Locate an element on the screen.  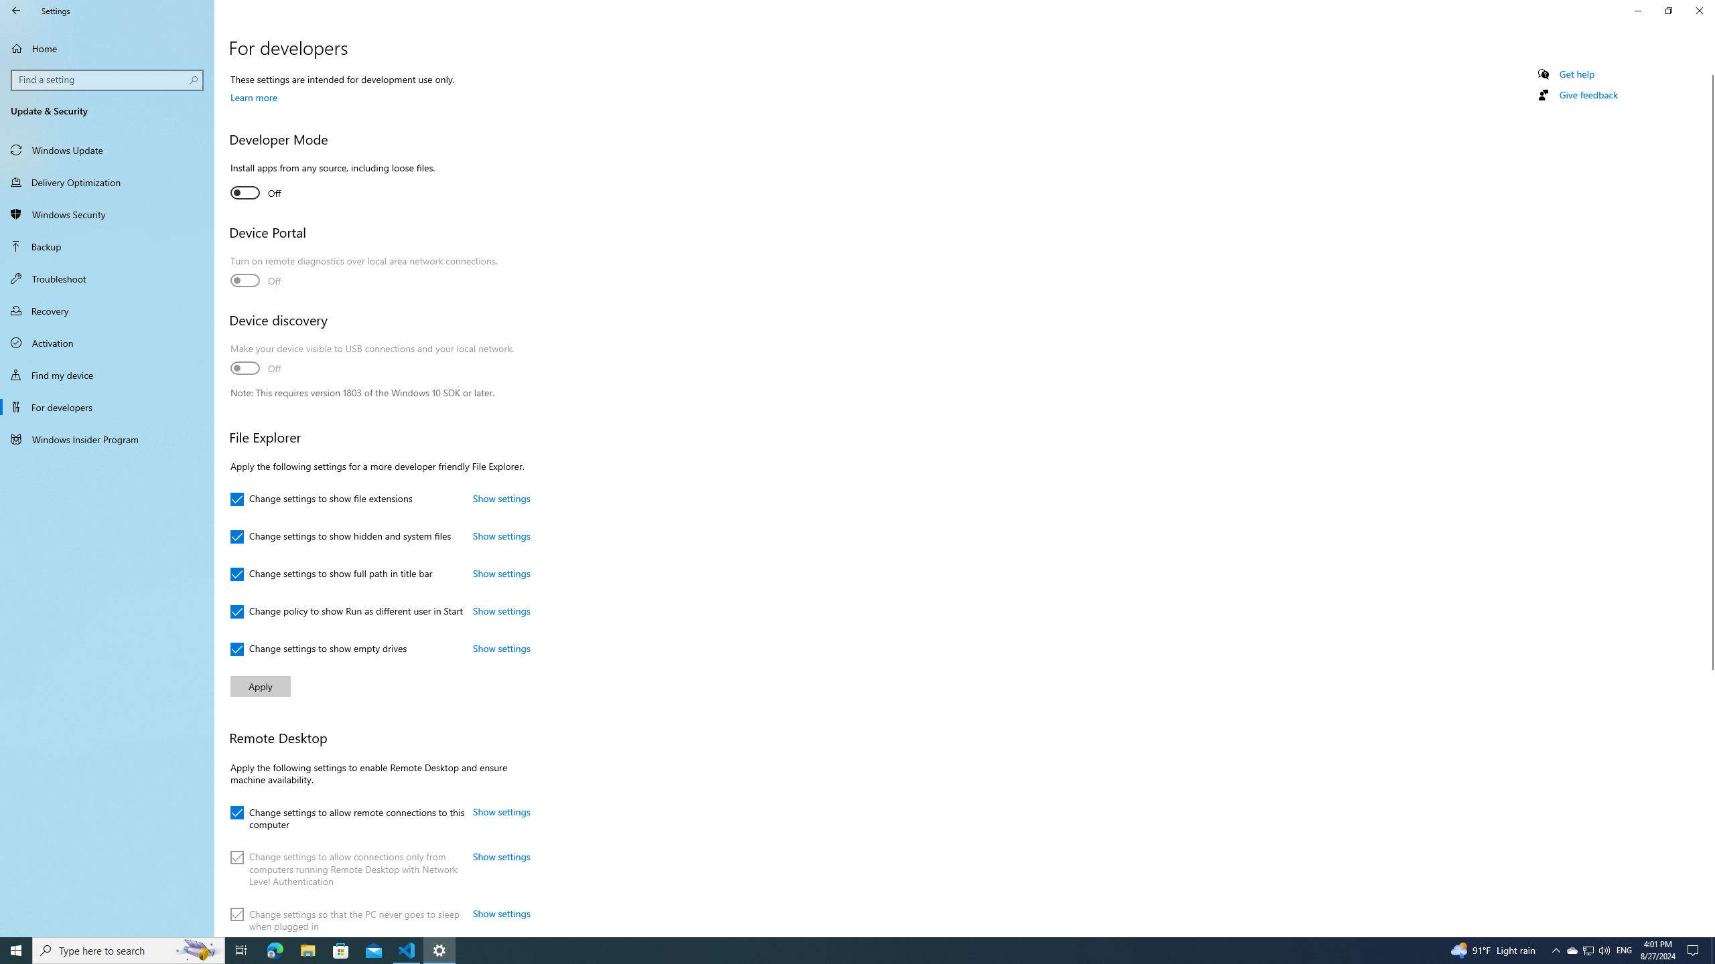
Windows Update is located at coordinates (107, 150).